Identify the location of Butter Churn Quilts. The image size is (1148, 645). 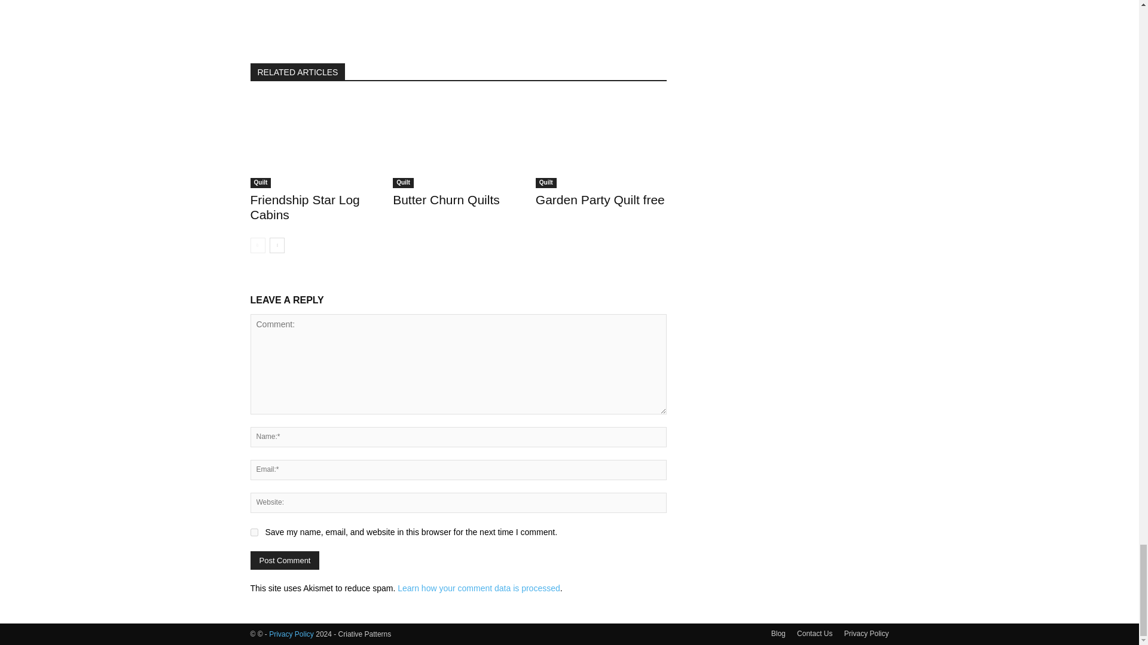
(458, 142).